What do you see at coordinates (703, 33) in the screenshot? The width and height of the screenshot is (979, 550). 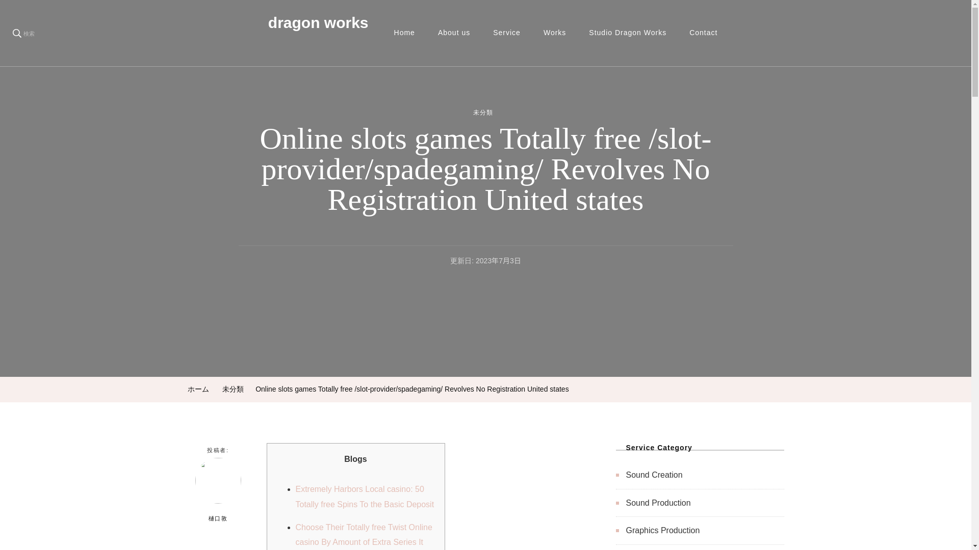 I see `Contact` at bounding box center [703, 33].